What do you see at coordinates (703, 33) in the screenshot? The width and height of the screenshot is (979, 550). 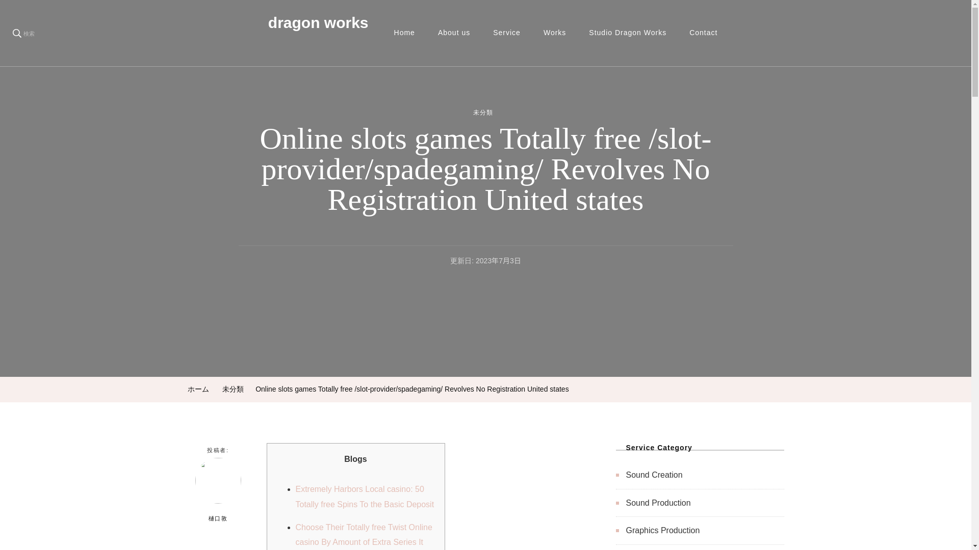 I see `Contact` at bounding box center [703, 33].